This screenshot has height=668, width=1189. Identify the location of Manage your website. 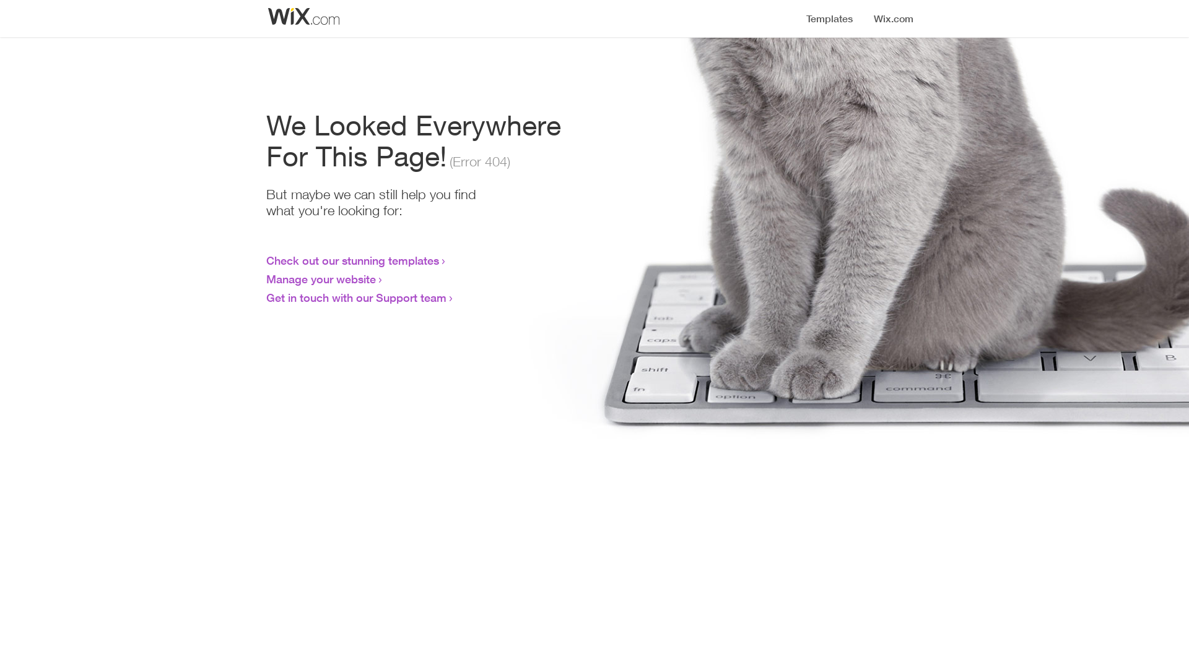
(321, 279).